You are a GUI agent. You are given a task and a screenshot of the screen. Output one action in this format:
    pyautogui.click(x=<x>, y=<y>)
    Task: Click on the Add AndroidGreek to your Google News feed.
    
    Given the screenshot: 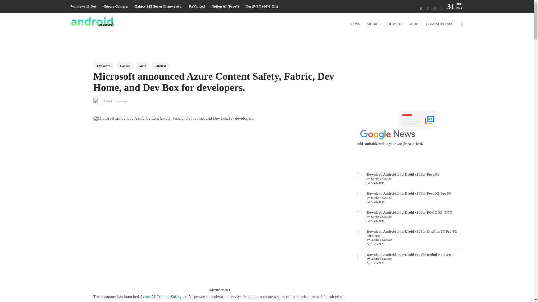 What is the action you would take?
    pyautogui.click(x=398, y=125)
    